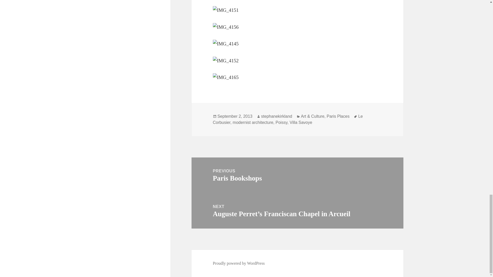 The height and width of the screenshot is (277, 493). Describe the element at coordinates (297, 175) in the screenshot. I see `Proudly powered by WordPress` at that location.